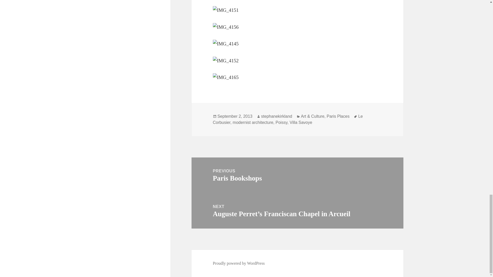 The height and width of the screenshot is (277, 493). Describe the element at coordinates (297, 175) in the screenshot. I see `Proudly powered by WordPress` at that location.